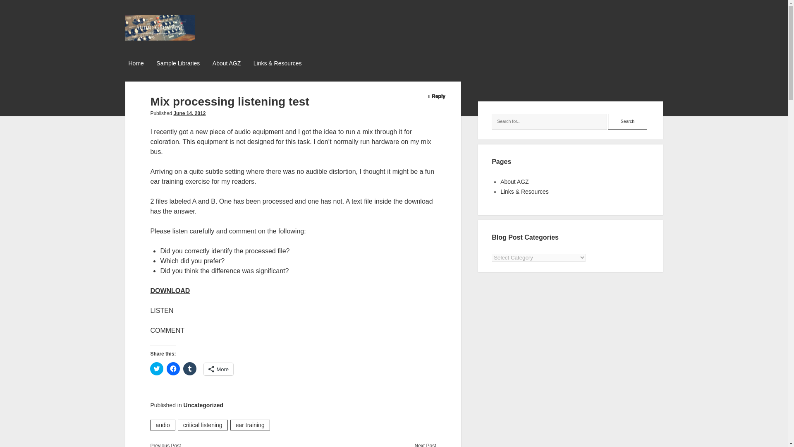 This screenshot has height=447, width=794. I want to click on View all posts in Uncategorized, so click(203, 405).